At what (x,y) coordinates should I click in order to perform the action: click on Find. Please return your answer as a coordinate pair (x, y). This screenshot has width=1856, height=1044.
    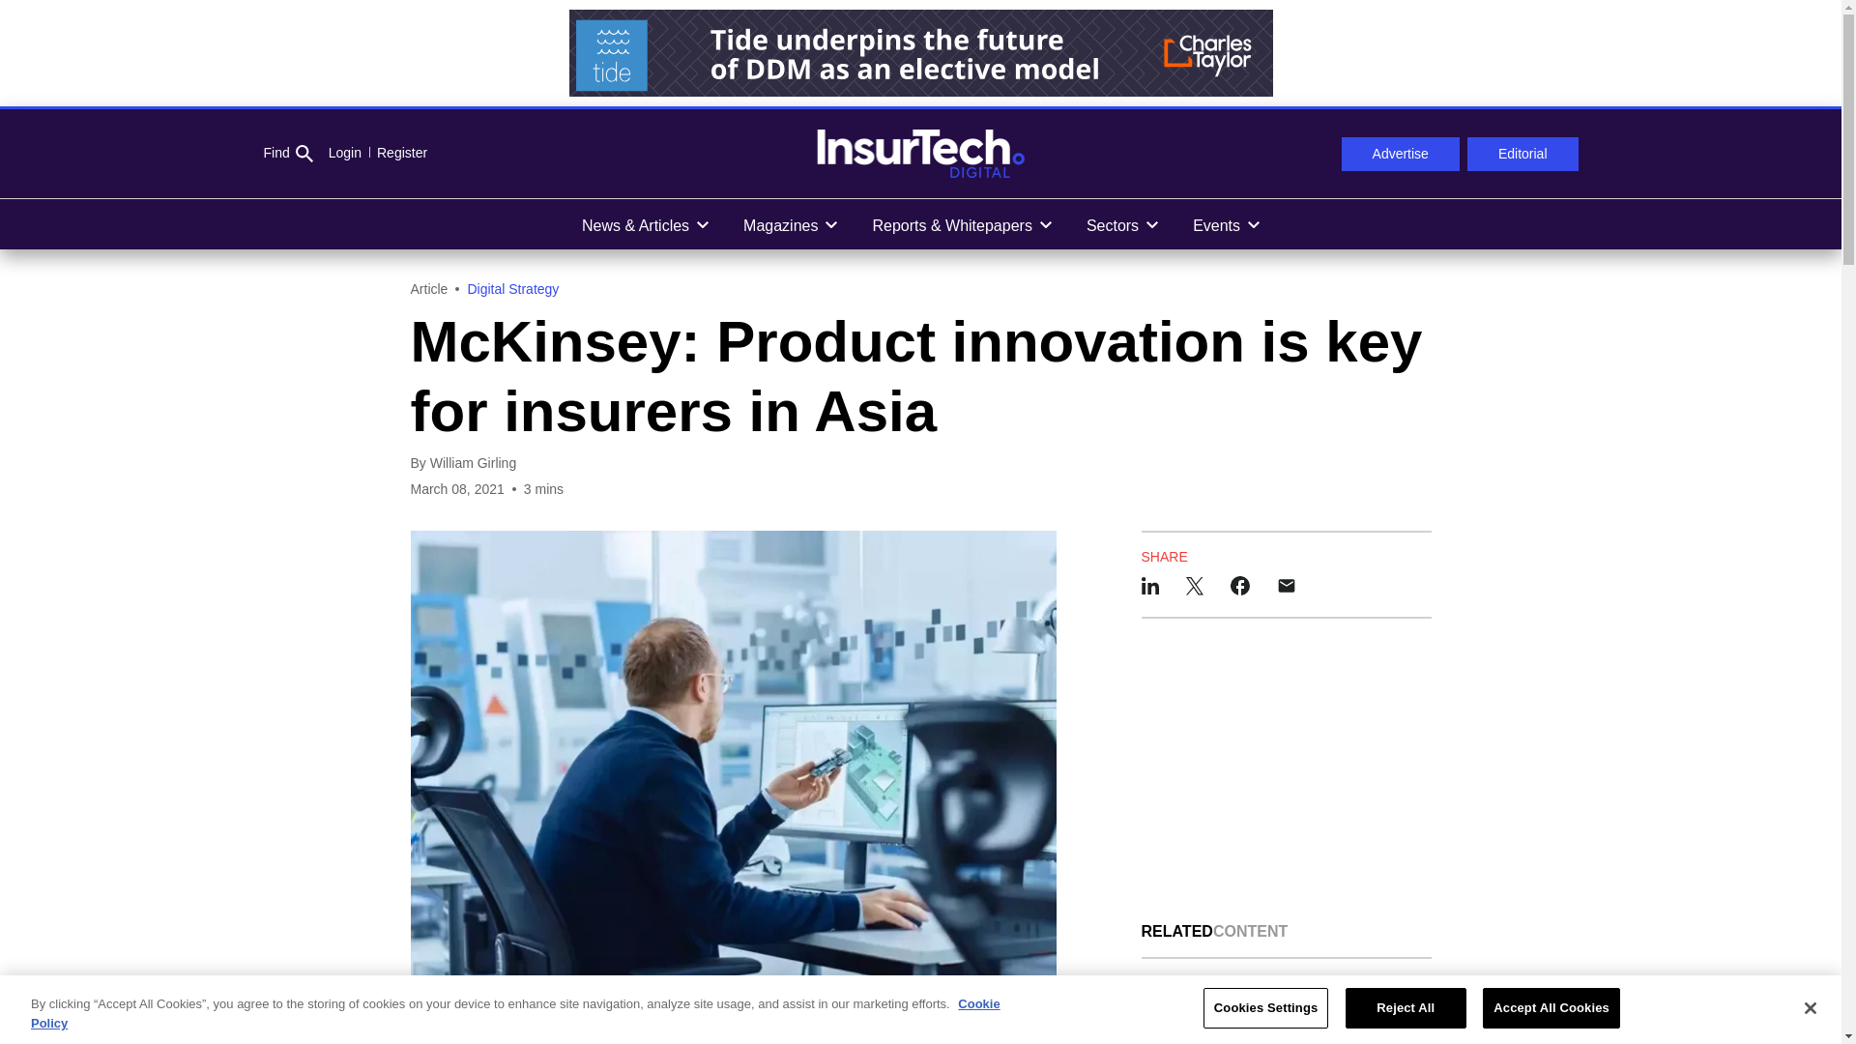
    Looking at the image, I should click on (287, 154).